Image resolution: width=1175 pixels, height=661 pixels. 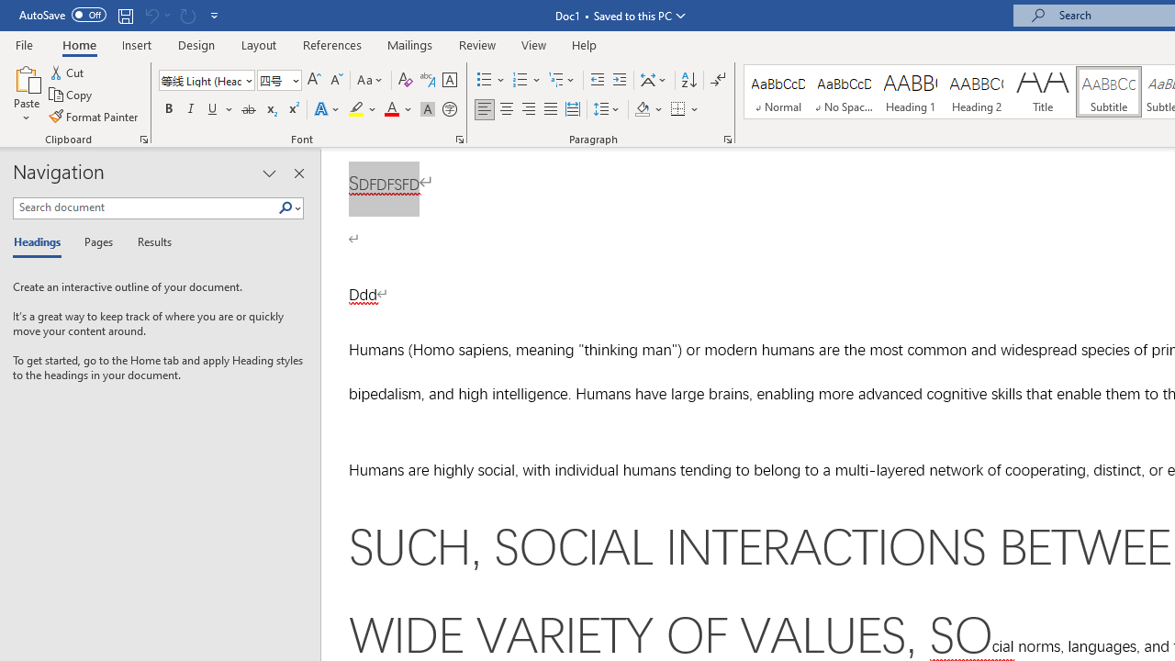 I want to click on Underline, so click(x=213, y=110).